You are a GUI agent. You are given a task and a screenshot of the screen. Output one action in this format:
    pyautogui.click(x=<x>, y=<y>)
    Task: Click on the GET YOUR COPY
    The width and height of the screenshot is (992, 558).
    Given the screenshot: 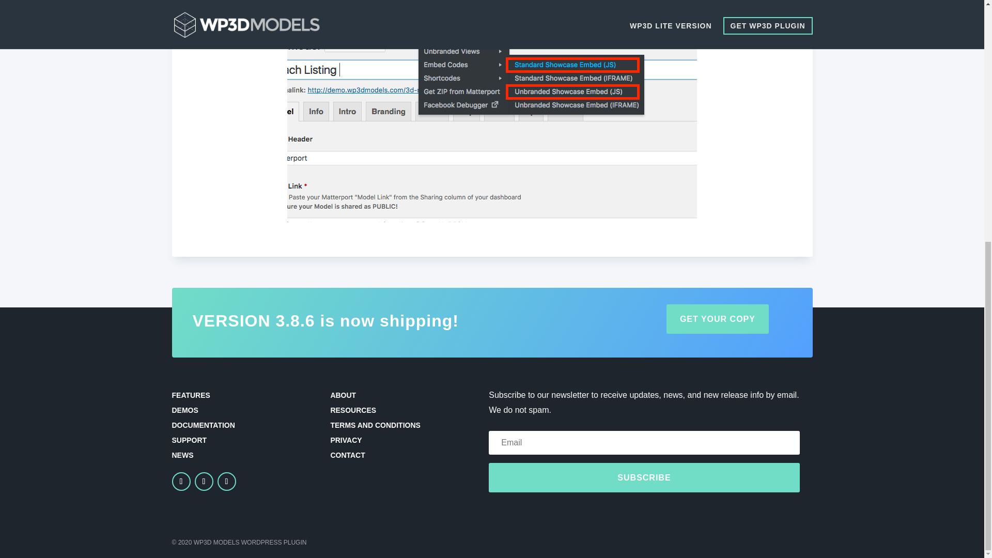 What is the action you would take?
    pyautogui.click(x=718, y=318)
    